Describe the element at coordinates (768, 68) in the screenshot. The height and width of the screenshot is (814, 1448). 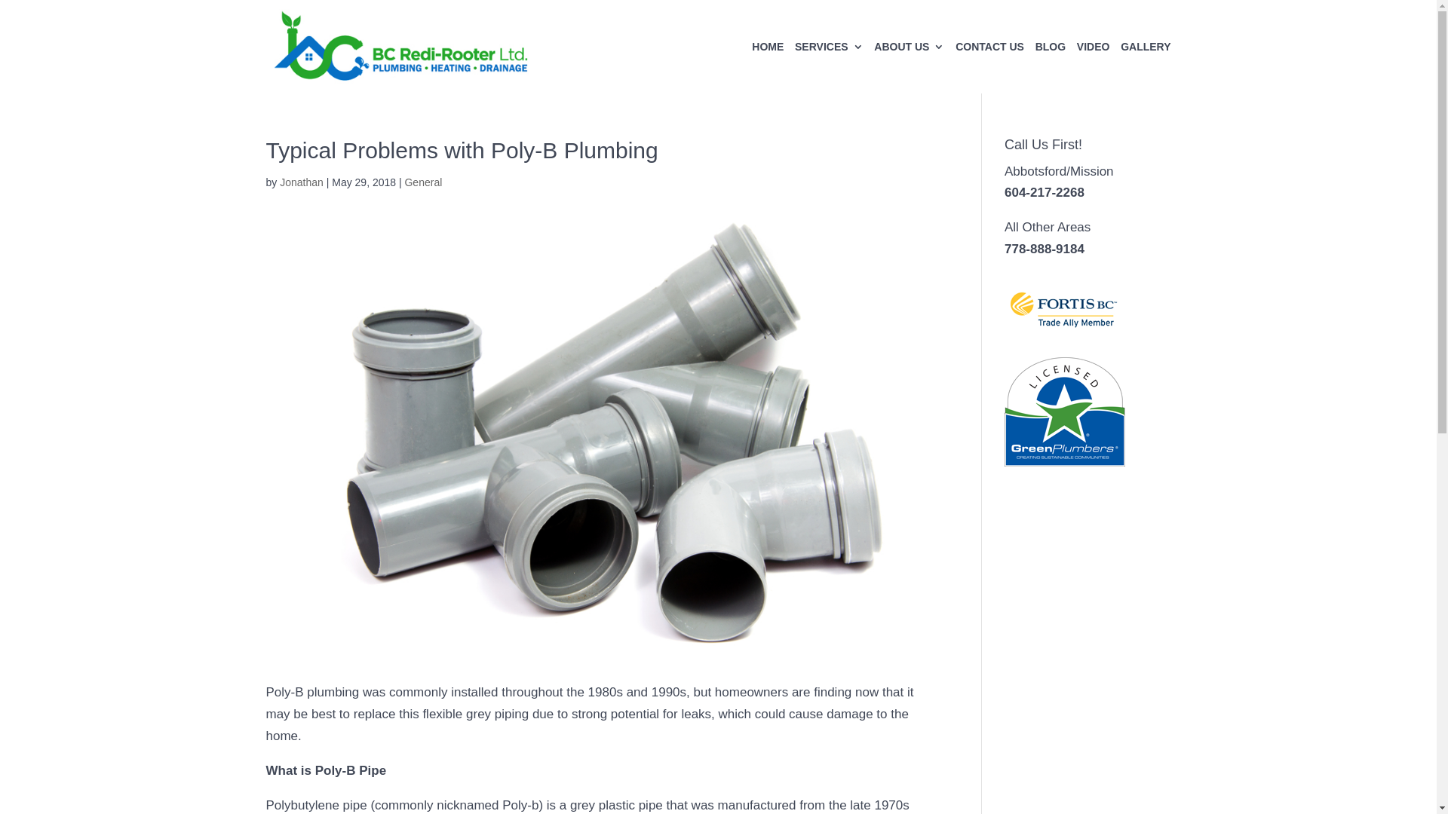
I see `HOME` at that location.